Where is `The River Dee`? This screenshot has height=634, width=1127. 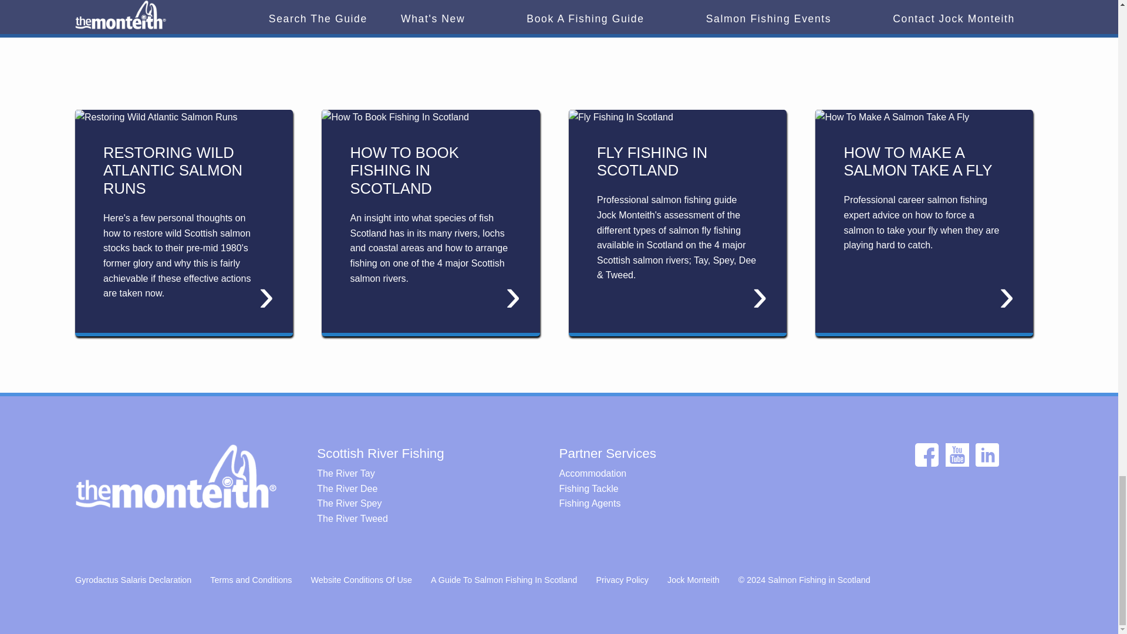 The River Dee is located at coordinates (419, 488).